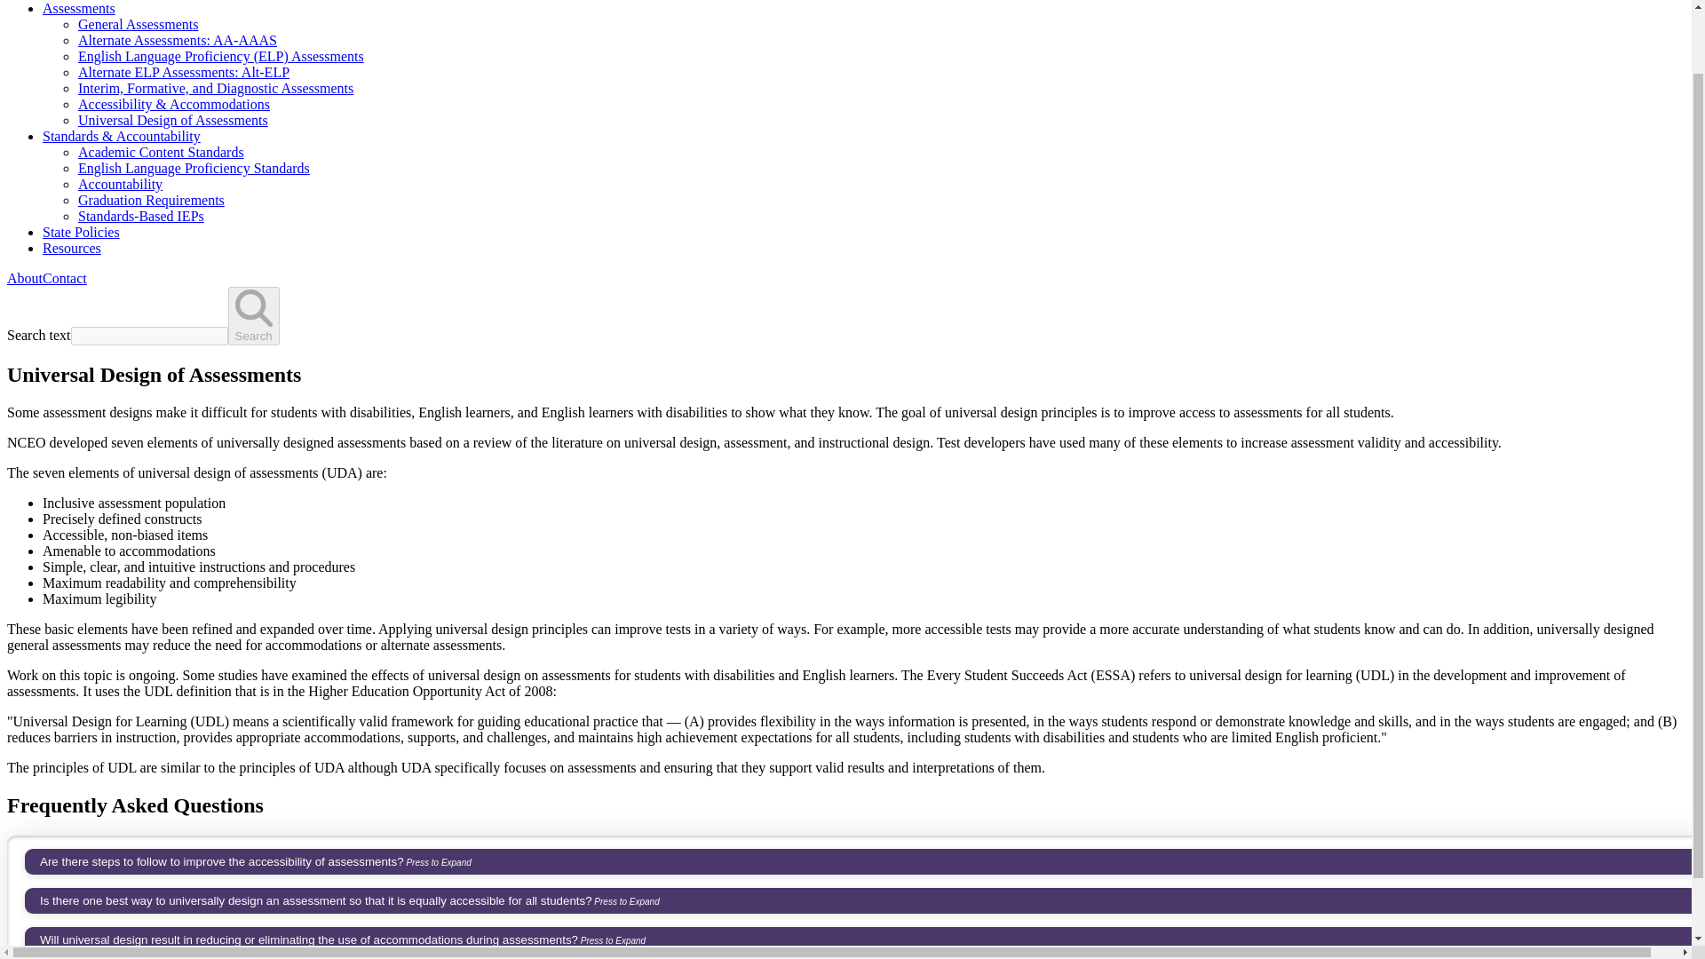 This screenshot has height=959, width=1705. I want to click on Alternate Assessments: AA-AAAS, so click(178, 40).